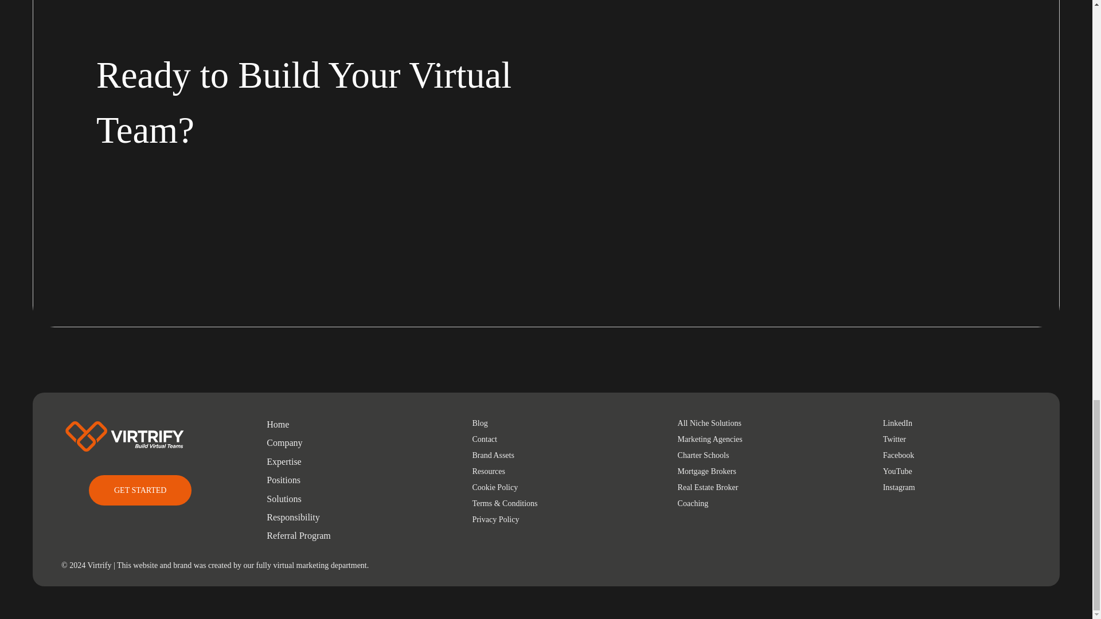 The height and width of the screenshot is (619, 1101). I want to click on Coaching, so click(693, 503).